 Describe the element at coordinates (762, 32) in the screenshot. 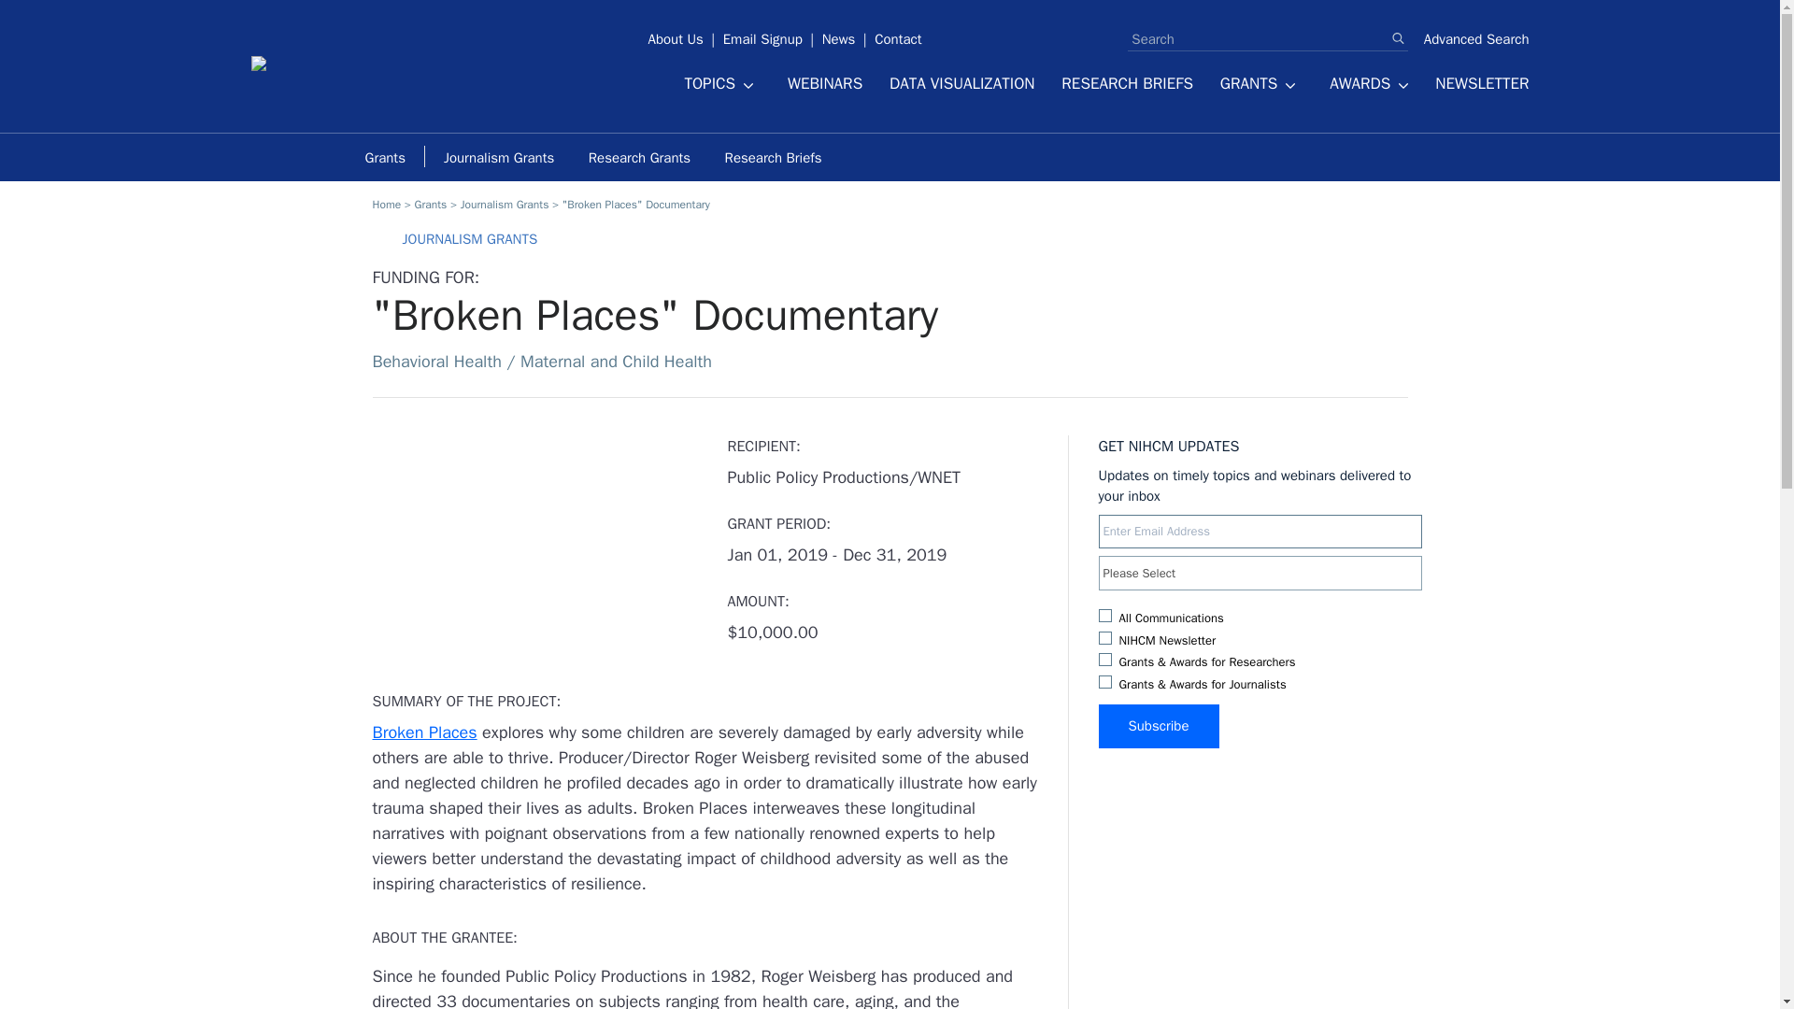

I see `Email Signup` at that location.